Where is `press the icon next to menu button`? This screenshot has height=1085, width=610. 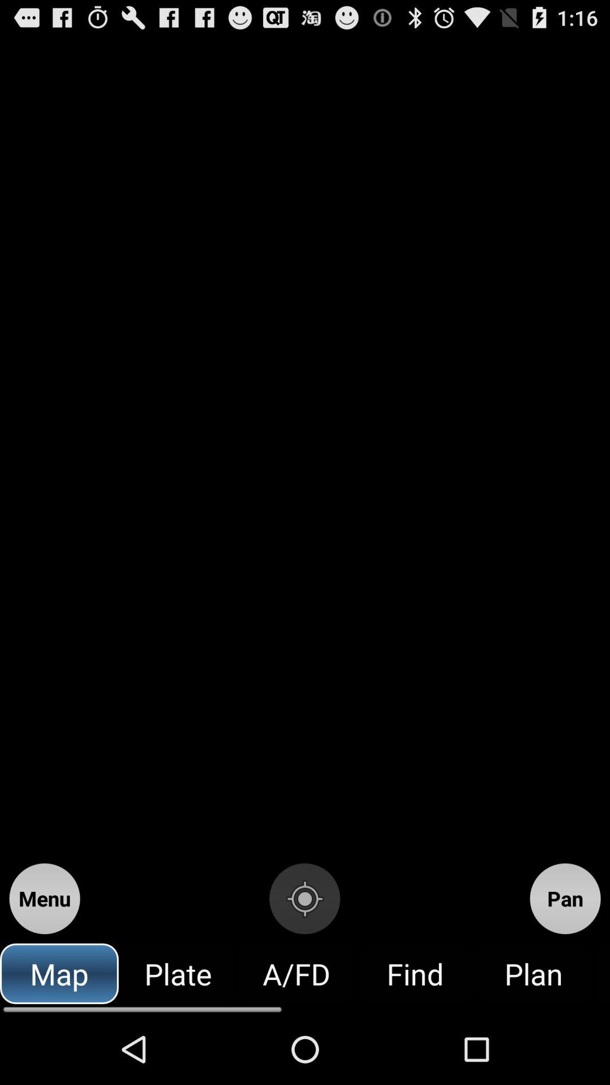 press the icon next to menu button is located at coordinates (304, 899).